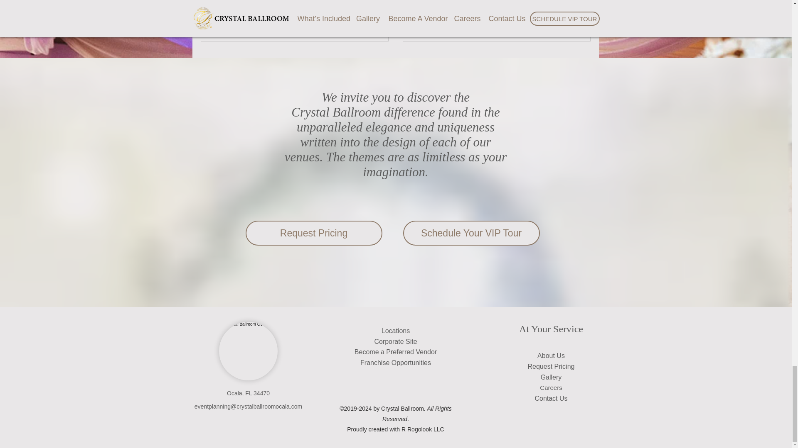  Describe the element at coordinates (295, 12) in the screenshot. I see `Planning a Destination Wedding` at that location.